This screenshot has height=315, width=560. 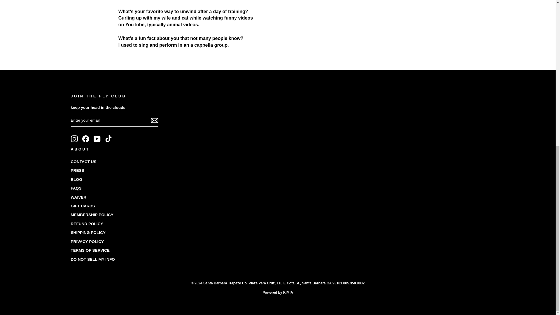 What do you see at coordinates (74, 139) in the screenshot?
I see `Santa Barbara Trapeze Co. on Instagram` at bounding box center [74, 139].